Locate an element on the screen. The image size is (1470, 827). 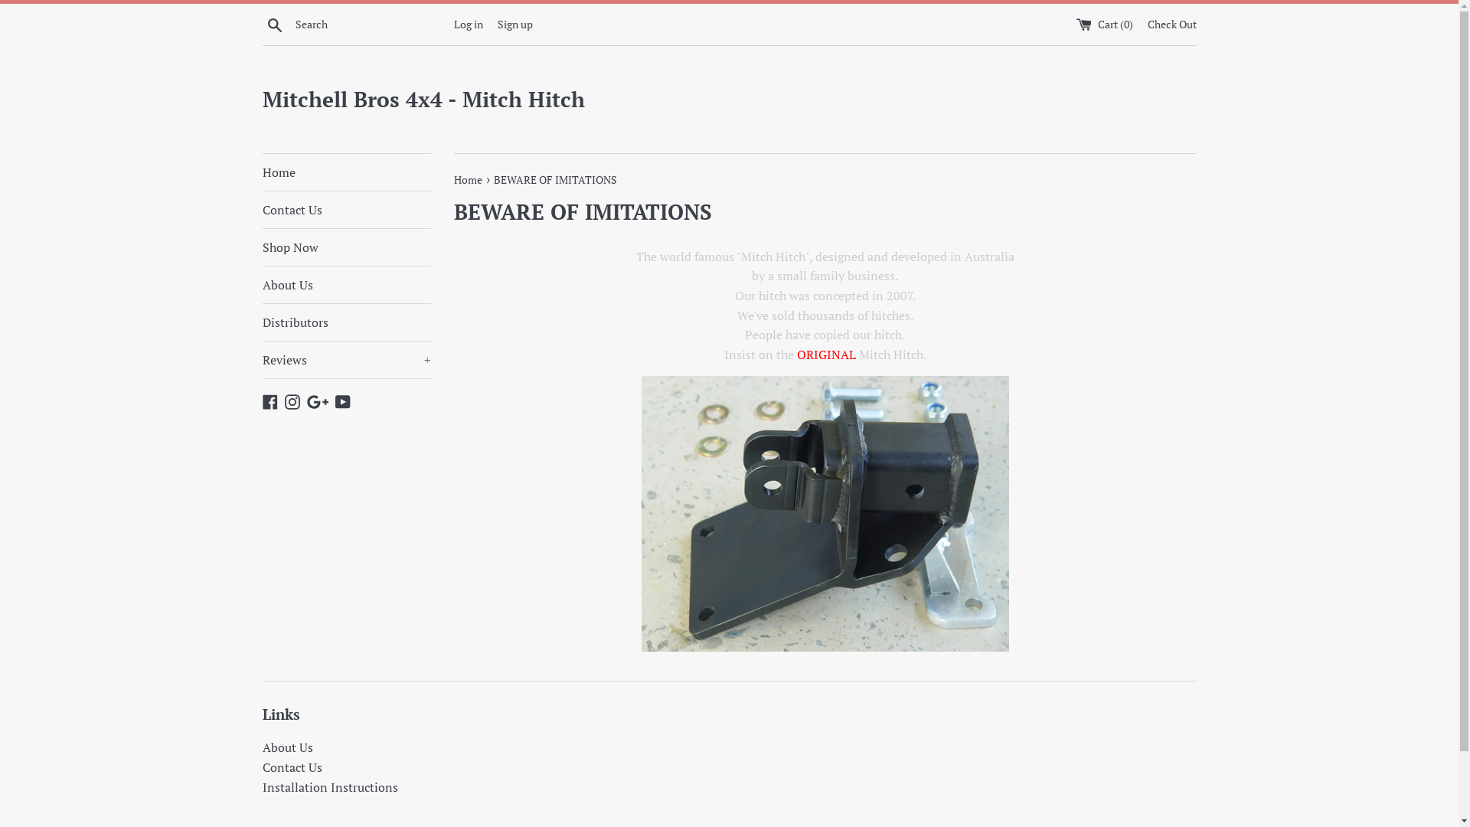
Distributors is located at coordinates (346, 322).